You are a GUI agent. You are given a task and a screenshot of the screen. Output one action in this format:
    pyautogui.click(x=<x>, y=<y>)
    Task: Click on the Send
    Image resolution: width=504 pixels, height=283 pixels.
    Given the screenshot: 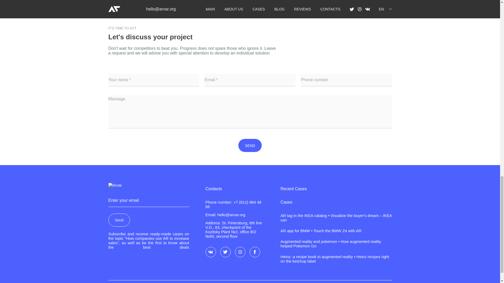 What is the action you would take?
    pyautogui.click(x=250, y=145)
    